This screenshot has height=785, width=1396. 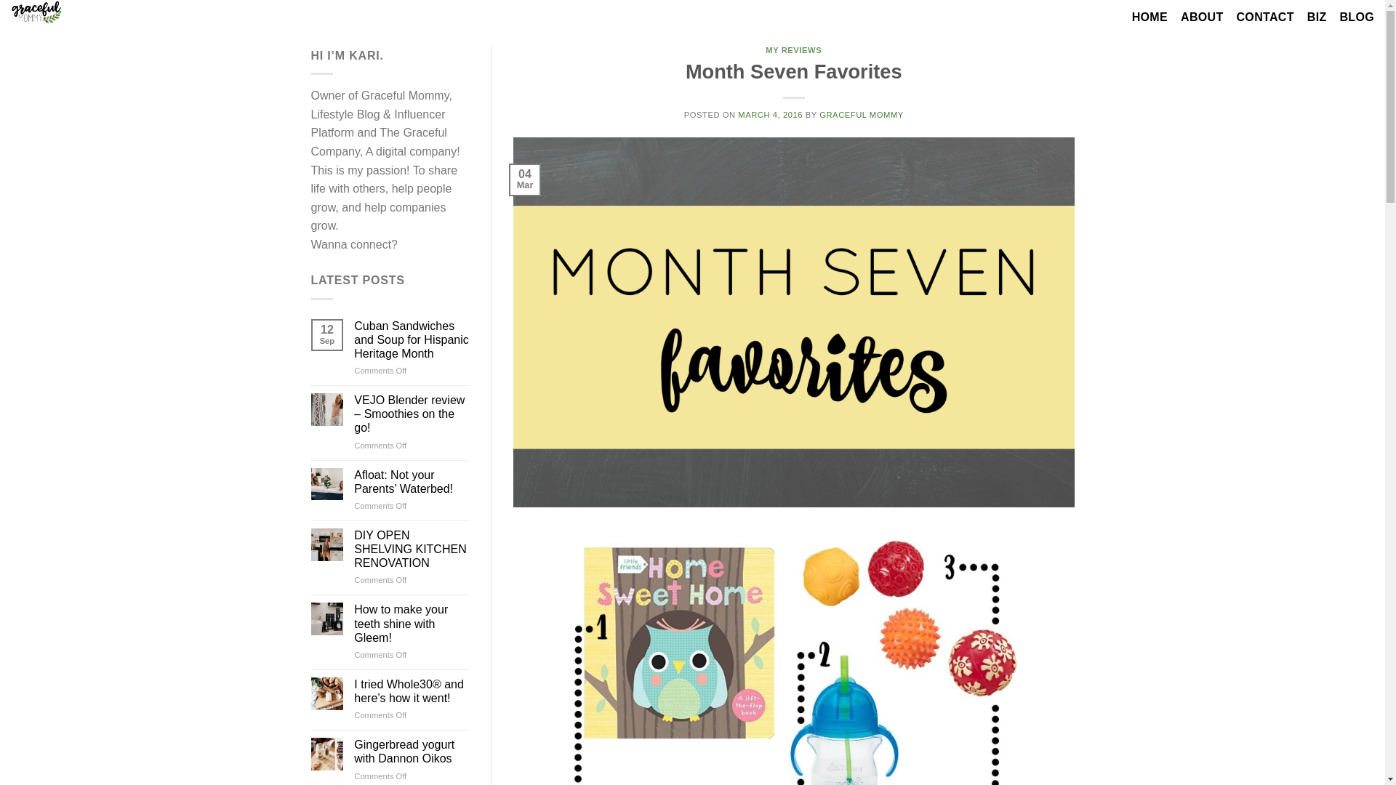 I want to click on DIY OPEN SHELVING KITCHEN RENOVATION, so click(x=412, y=549).